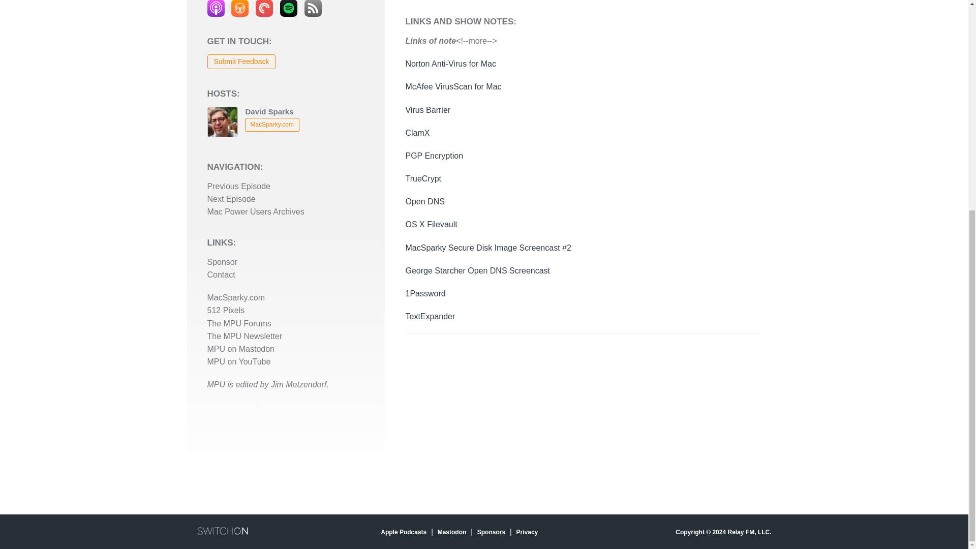 This screenshot has width=976, height=549. What do you see at coordinates (241, 61) in the screenshot?
I see `Submit Feedback` at bounding box center [241, 61].